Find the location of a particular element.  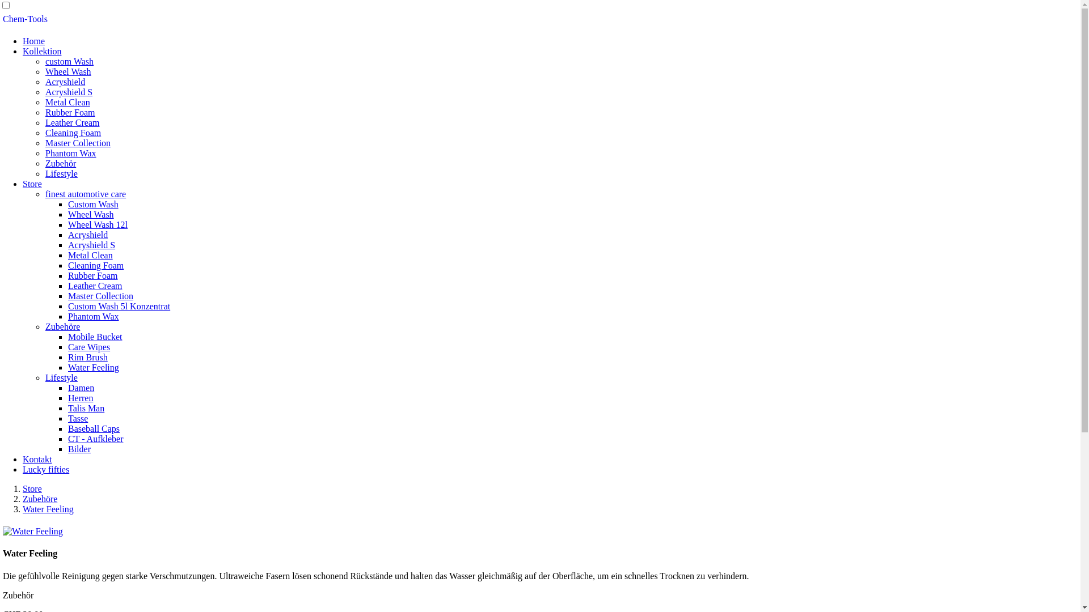

Bilder is located at coordinates (79, 449).